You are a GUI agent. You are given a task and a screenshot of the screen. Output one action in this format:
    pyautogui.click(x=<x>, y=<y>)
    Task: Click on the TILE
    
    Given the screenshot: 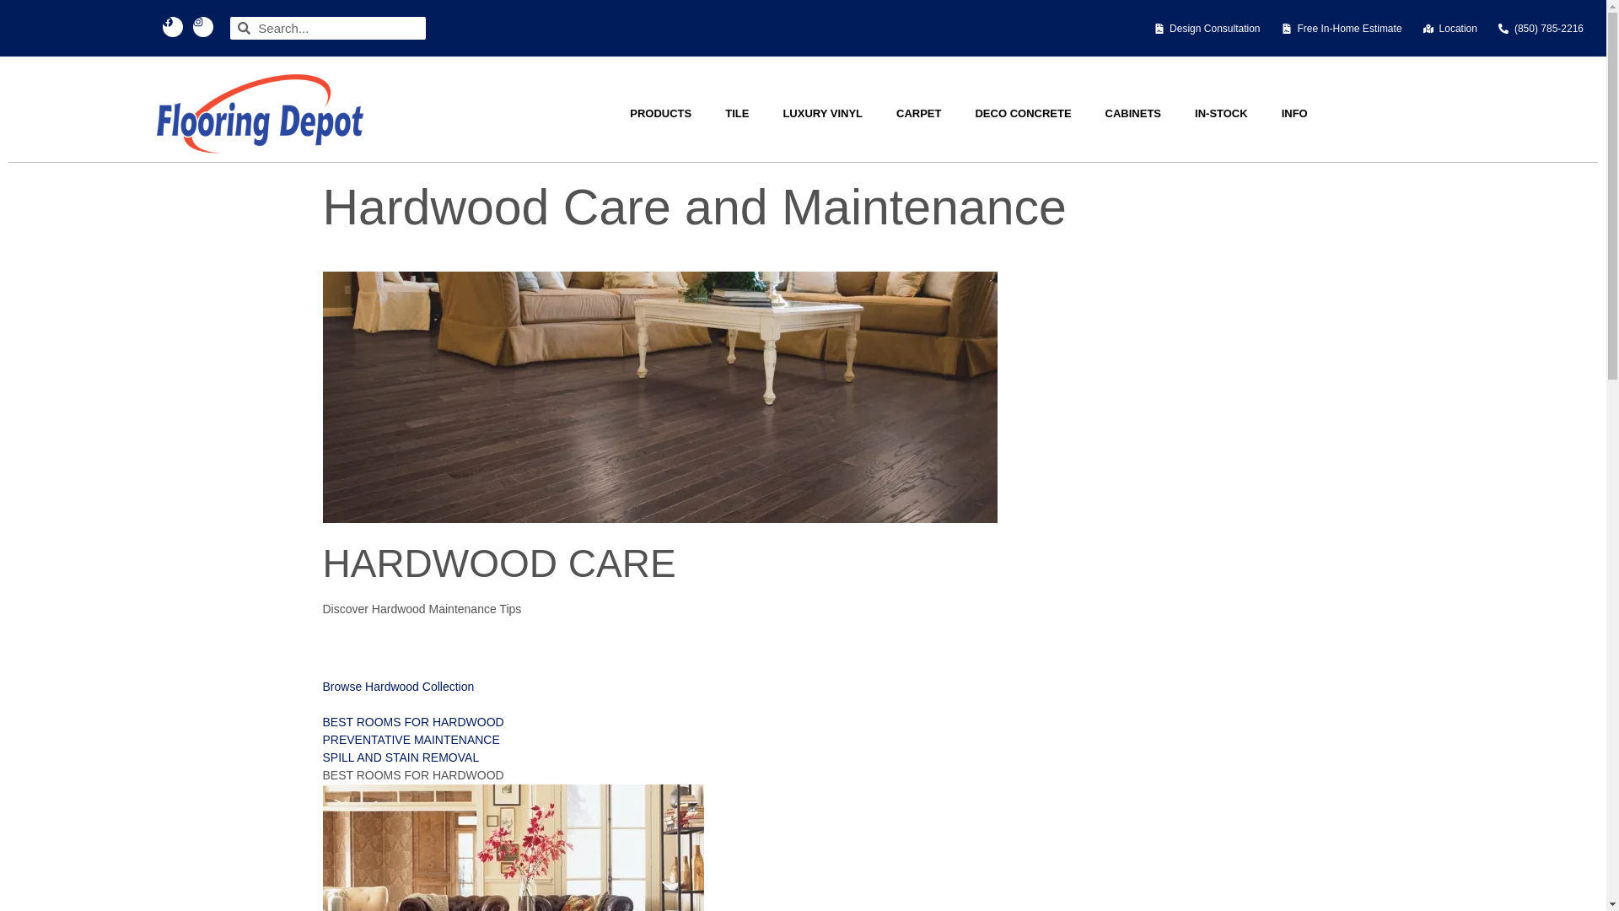 What is the action you would take?
    pyautogui.click(x=737, y=113)
    